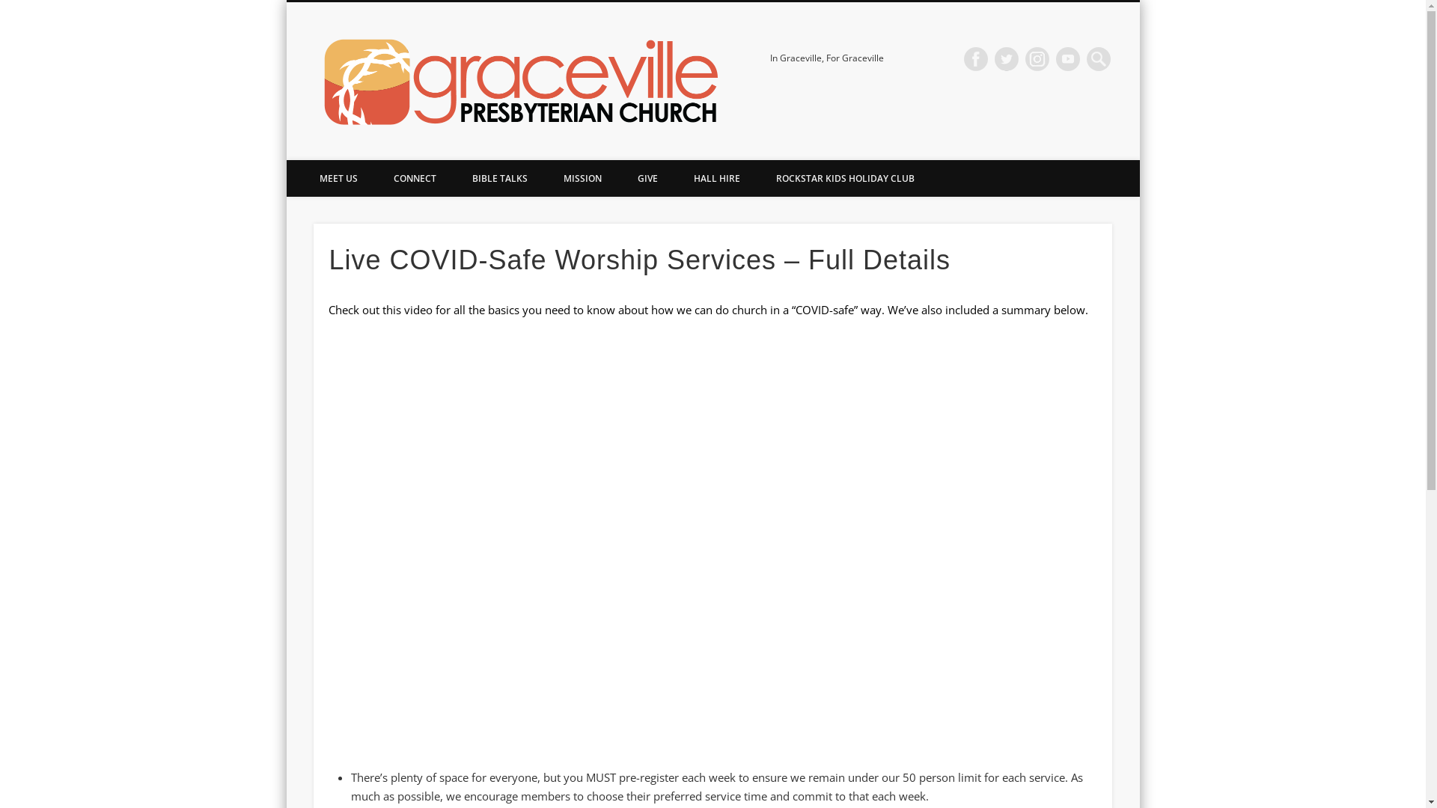 Image resolution: width=1437 pixels, height=808 pixels. What do you see at coordinates (582, 178) in the screenshot?
I see `MISSION` at bounding box center [582, 178].